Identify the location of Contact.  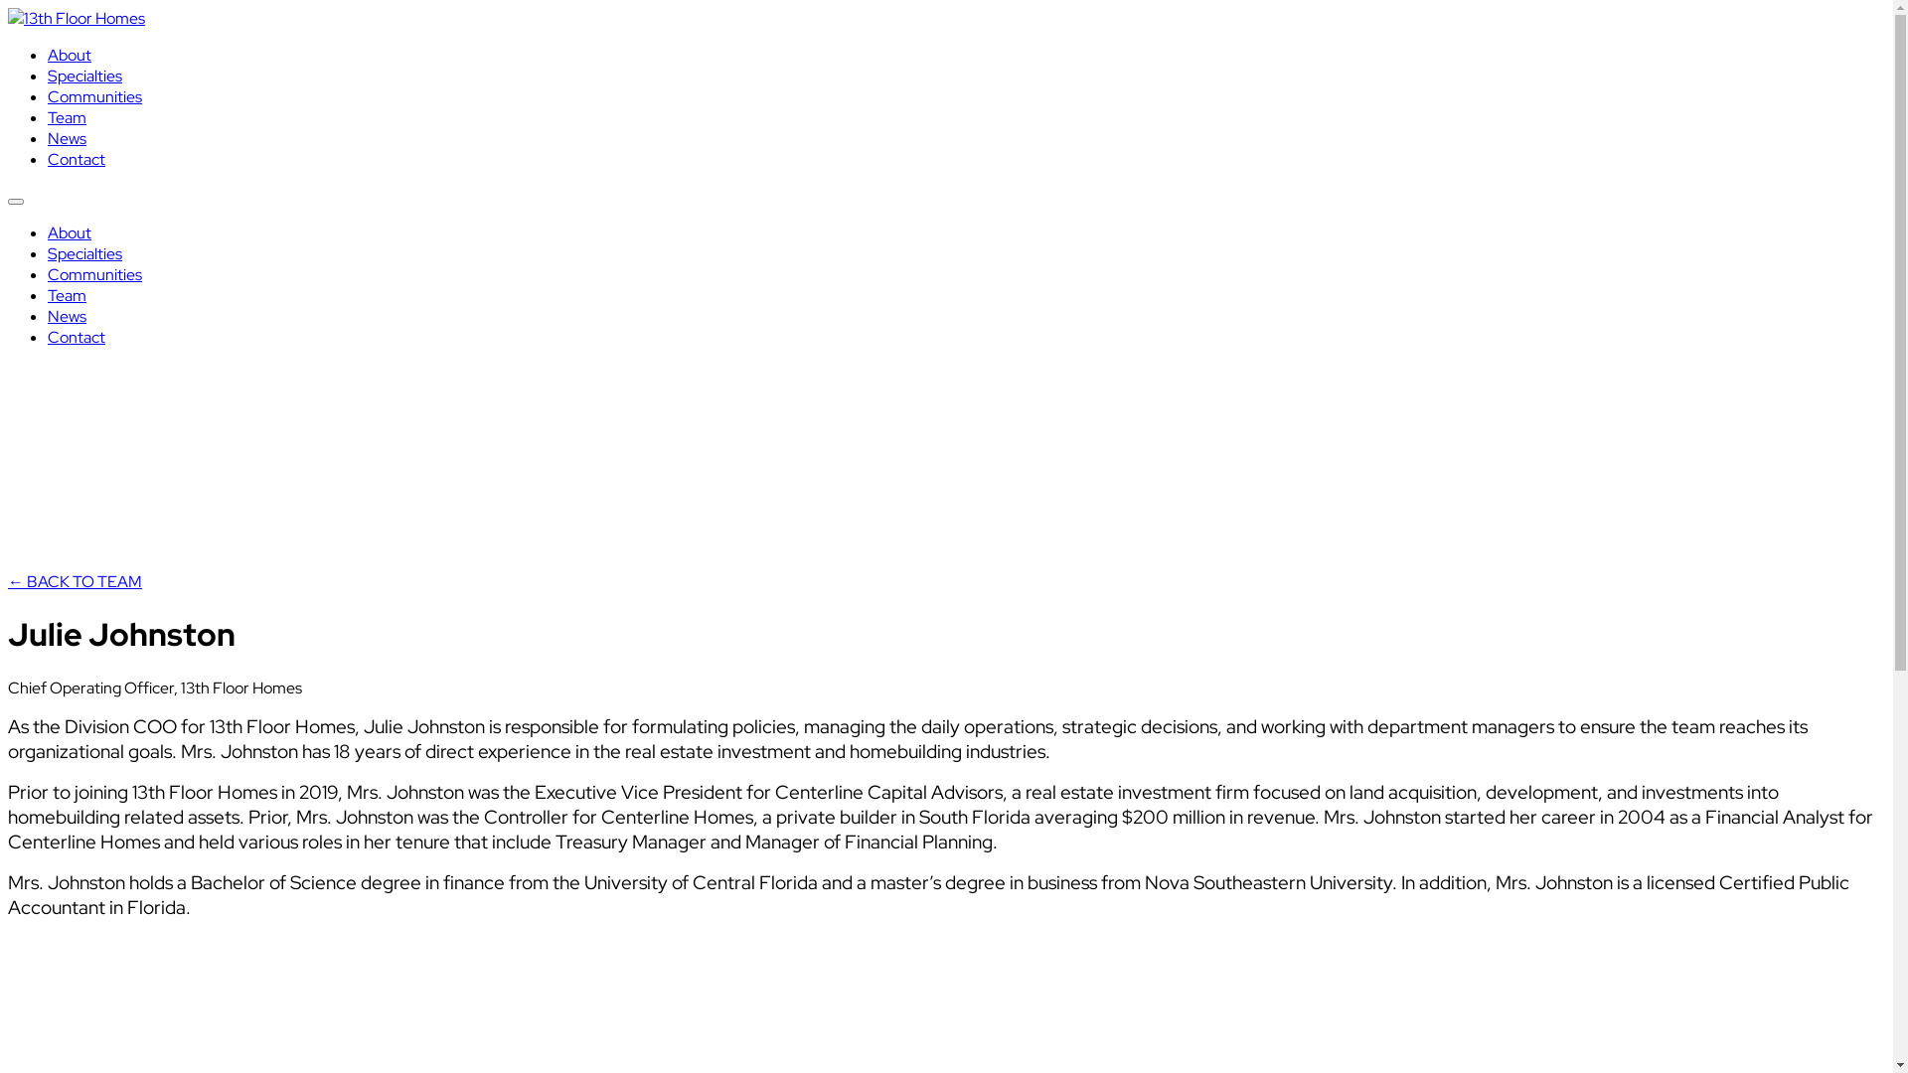
(77, 159).